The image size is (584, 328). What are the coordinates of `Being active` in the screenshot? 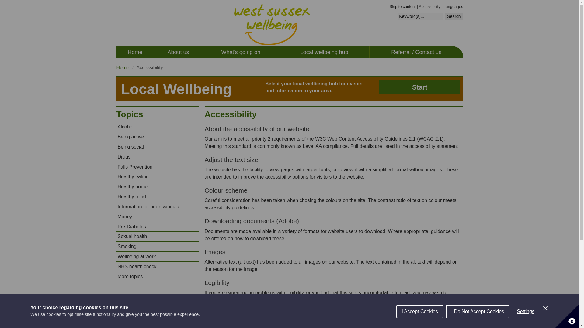 It's located at (157, 137).